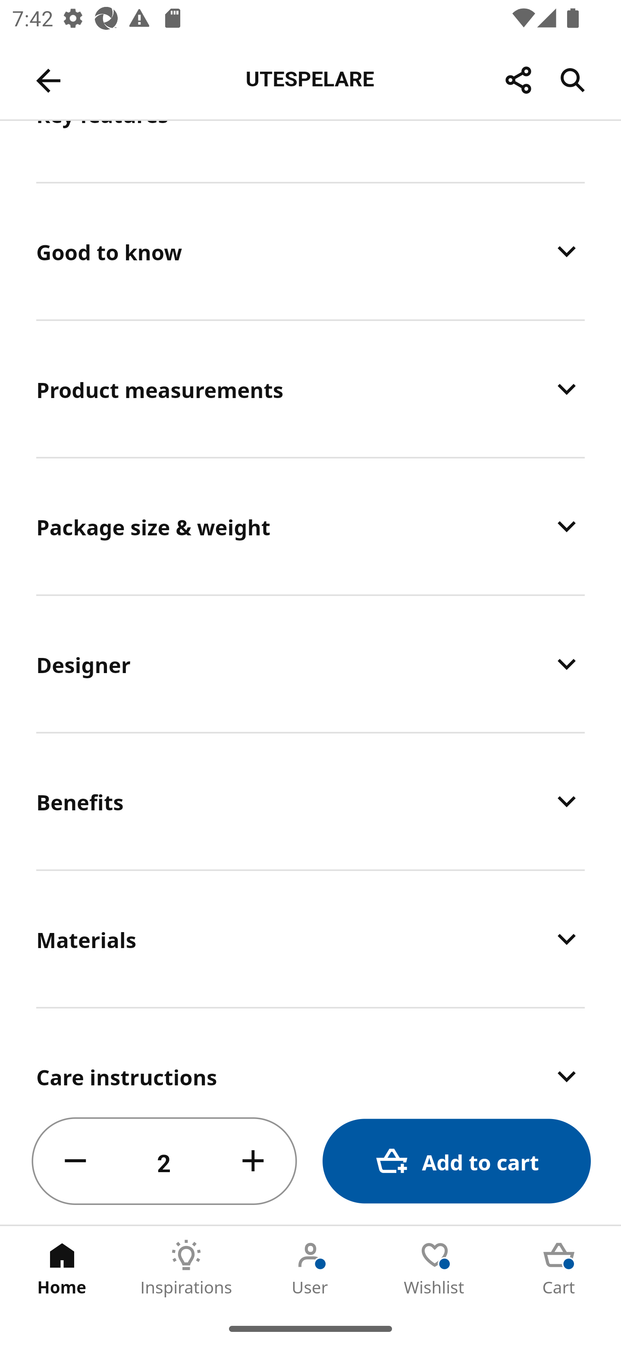 The height and width of the screenshot is (1347, 621). I want to click on Designer, so click(310, 664).